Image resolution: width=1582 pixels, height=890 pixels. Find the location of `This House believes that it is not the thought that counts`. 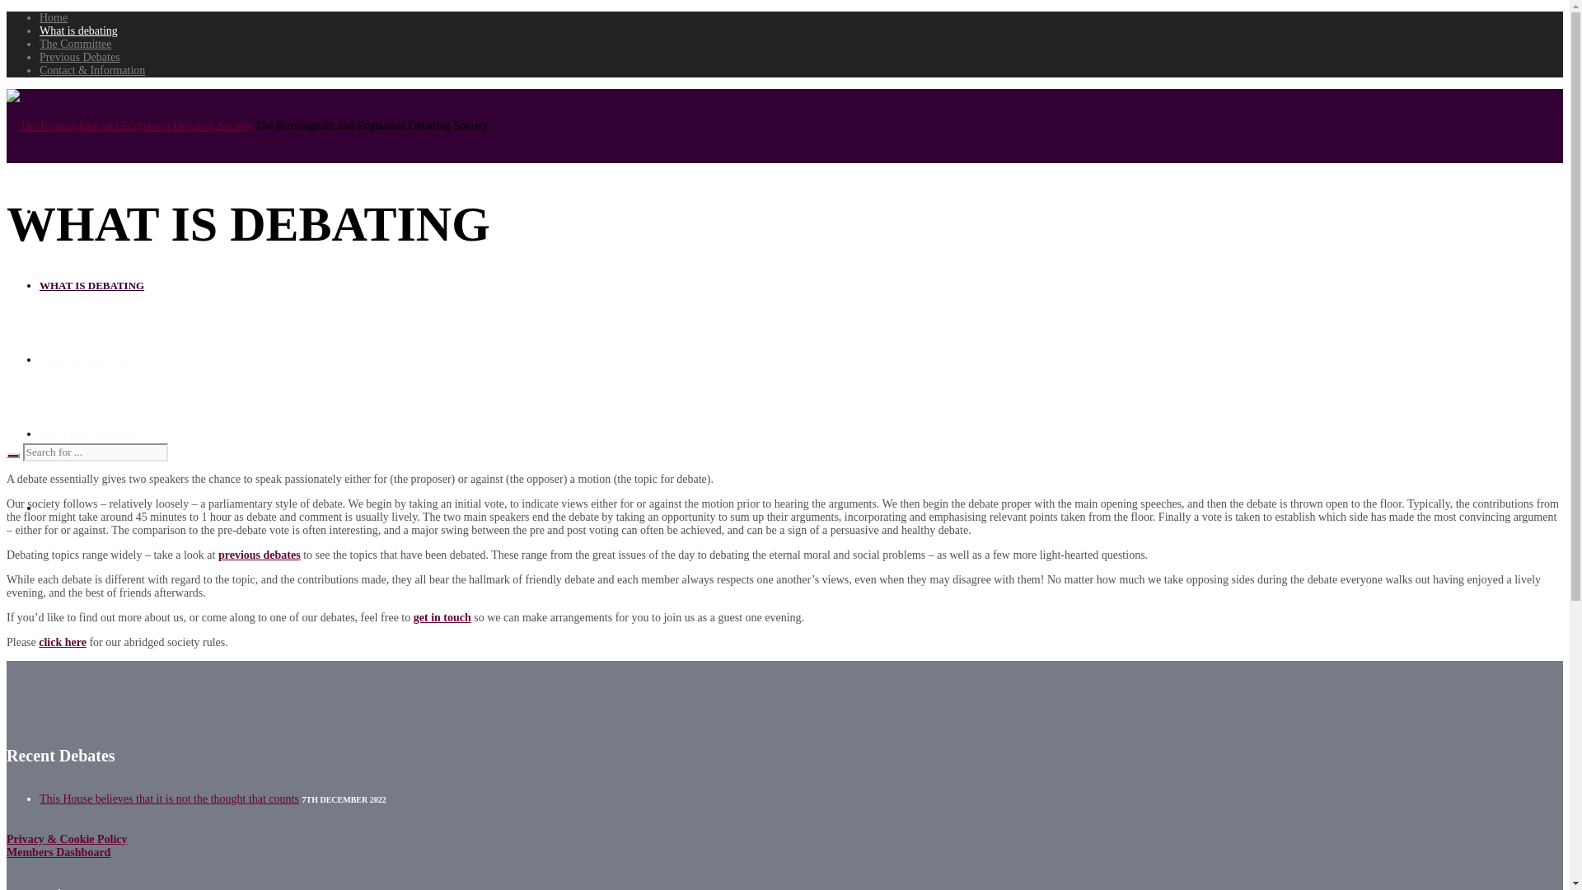

This House believes that it is not the thought that counts is located at coordinates (169, 799).